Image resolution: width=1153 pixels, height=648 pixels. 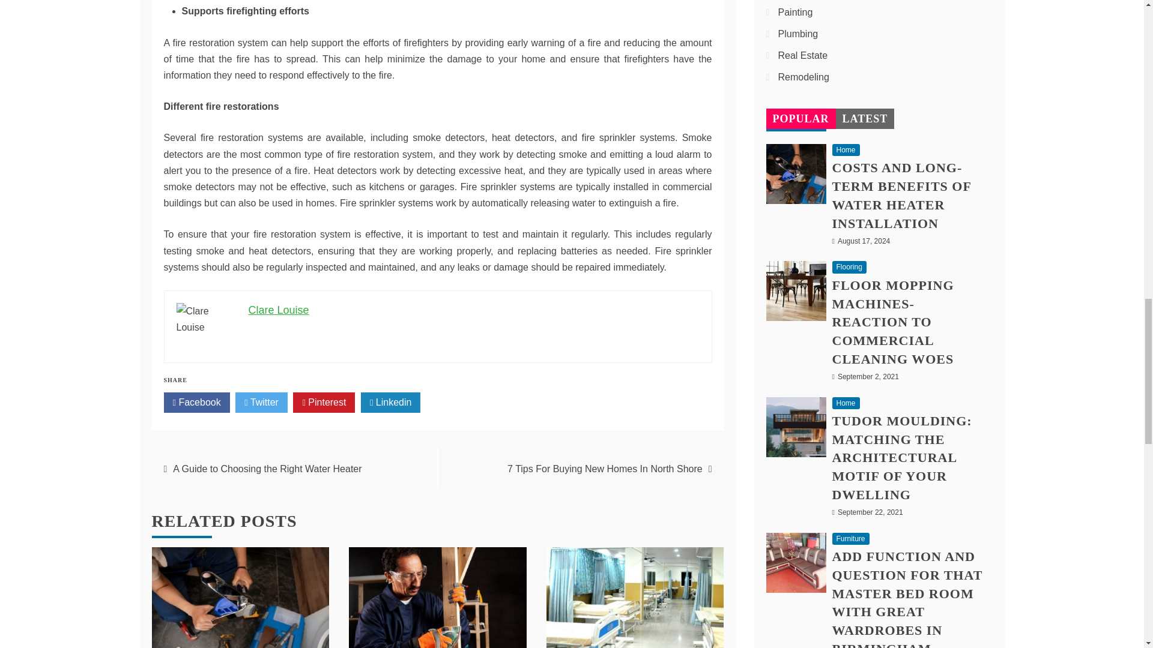 What do you see at coordinates (279, 310) in the screenshot?
I see `Clare Louise` at bounding box center [279, 310].